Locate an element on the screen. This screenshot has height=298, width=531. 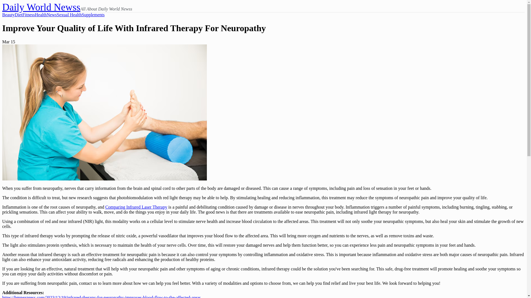
Comparing Infrared Laser Therapy is located at coordinates (136, 207).